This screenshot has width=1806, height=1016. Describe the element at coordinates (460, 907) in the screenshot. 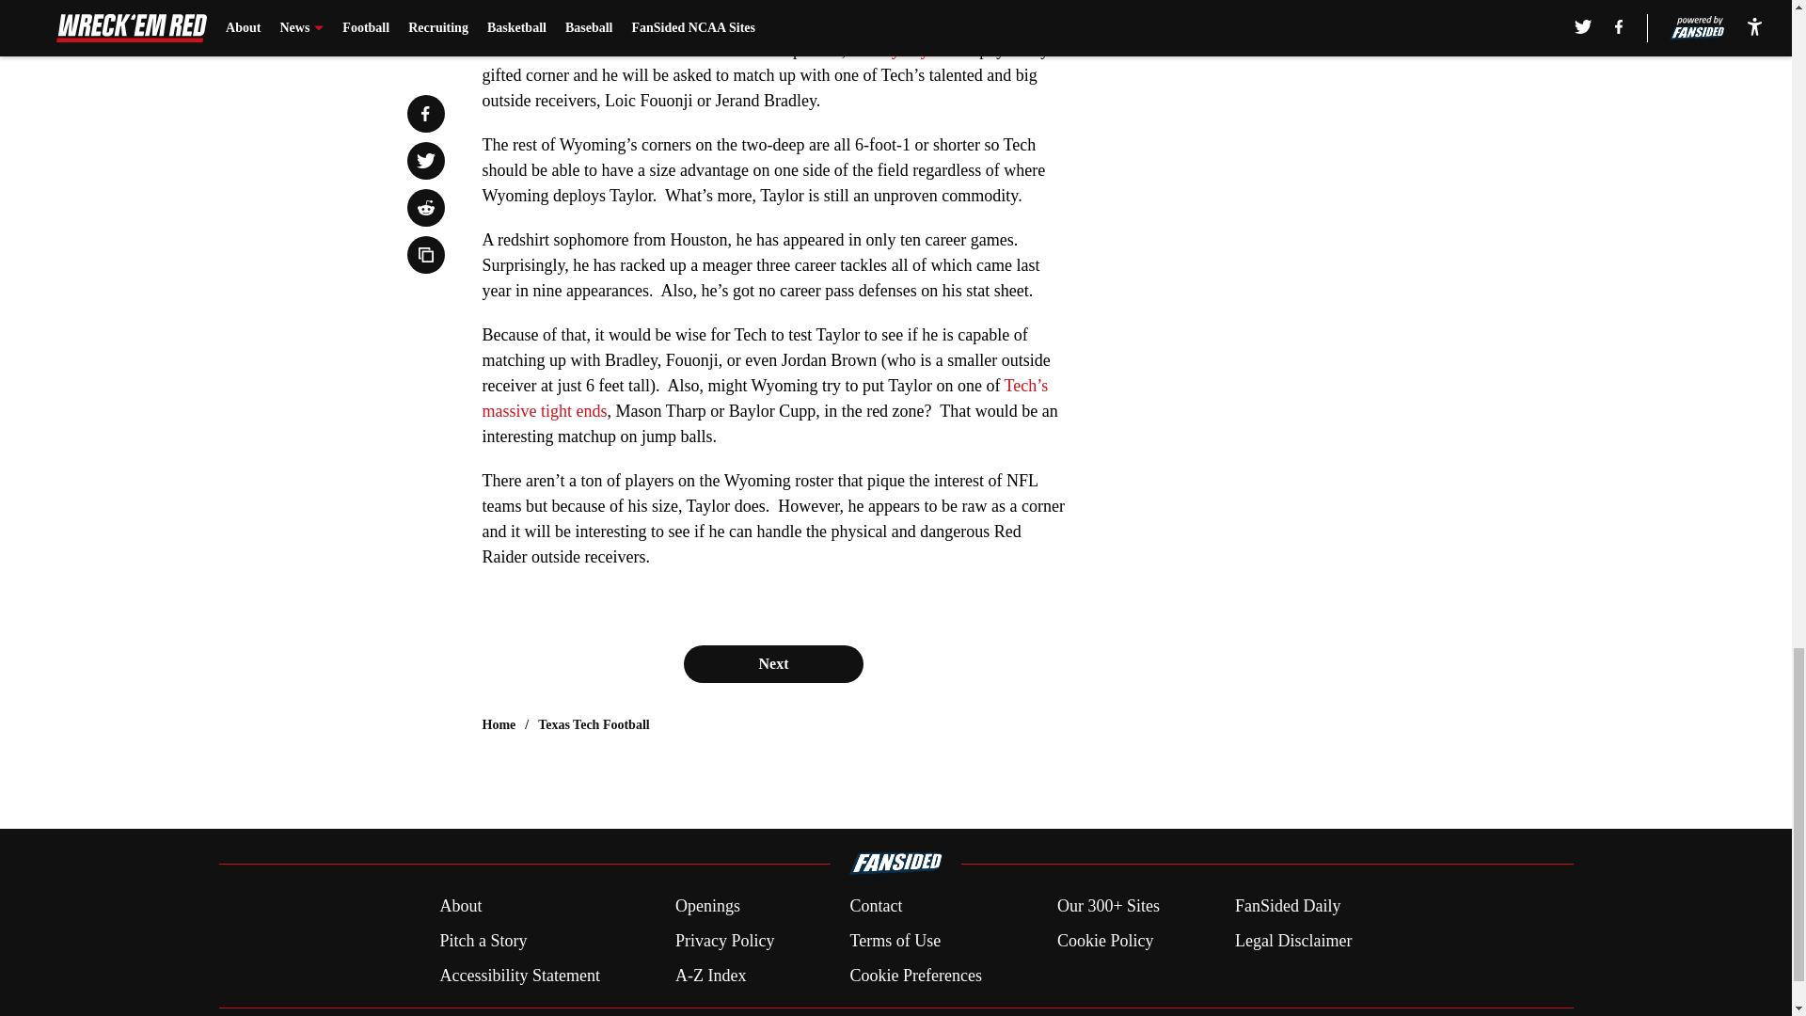

I see `About` at that location.